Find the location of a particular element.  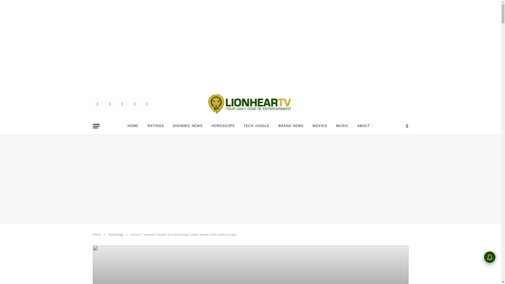

LionhearTV is located at coordinates (250, 104).